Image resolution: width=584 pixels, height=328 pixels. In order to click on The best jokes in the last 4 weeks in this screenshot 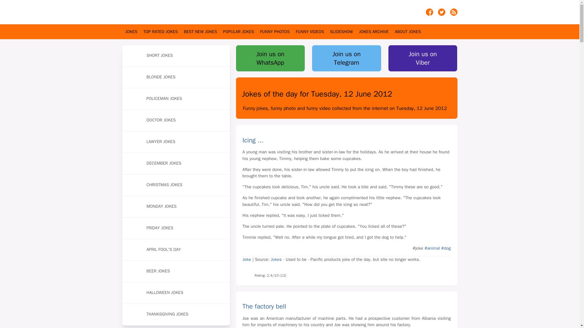, I will do `click(200, 32)`.